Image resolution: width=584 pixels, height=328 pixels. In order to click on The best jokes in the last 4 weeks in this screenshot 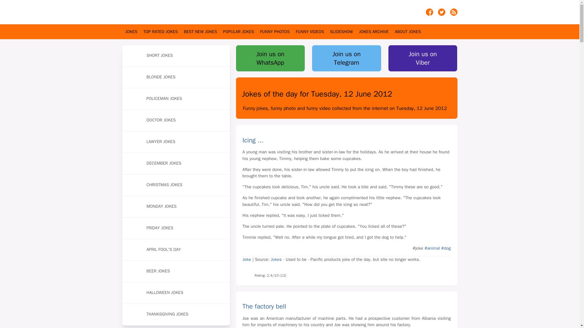, I will do `click(200, 32)`.